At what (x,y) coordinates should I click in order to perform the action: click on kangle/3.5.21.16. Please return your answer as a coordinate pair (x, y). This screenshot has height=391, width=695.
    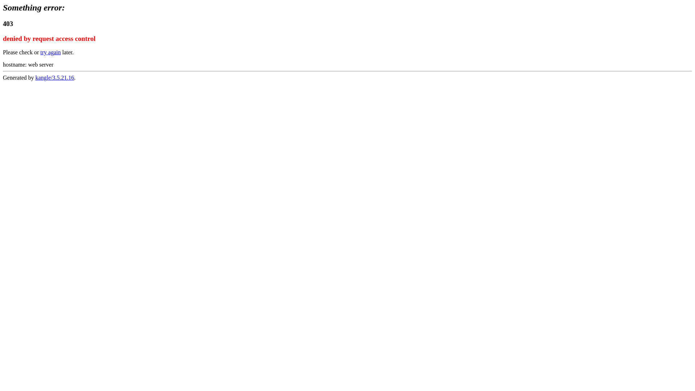
    Looking at the image, I should click on (55, 77).